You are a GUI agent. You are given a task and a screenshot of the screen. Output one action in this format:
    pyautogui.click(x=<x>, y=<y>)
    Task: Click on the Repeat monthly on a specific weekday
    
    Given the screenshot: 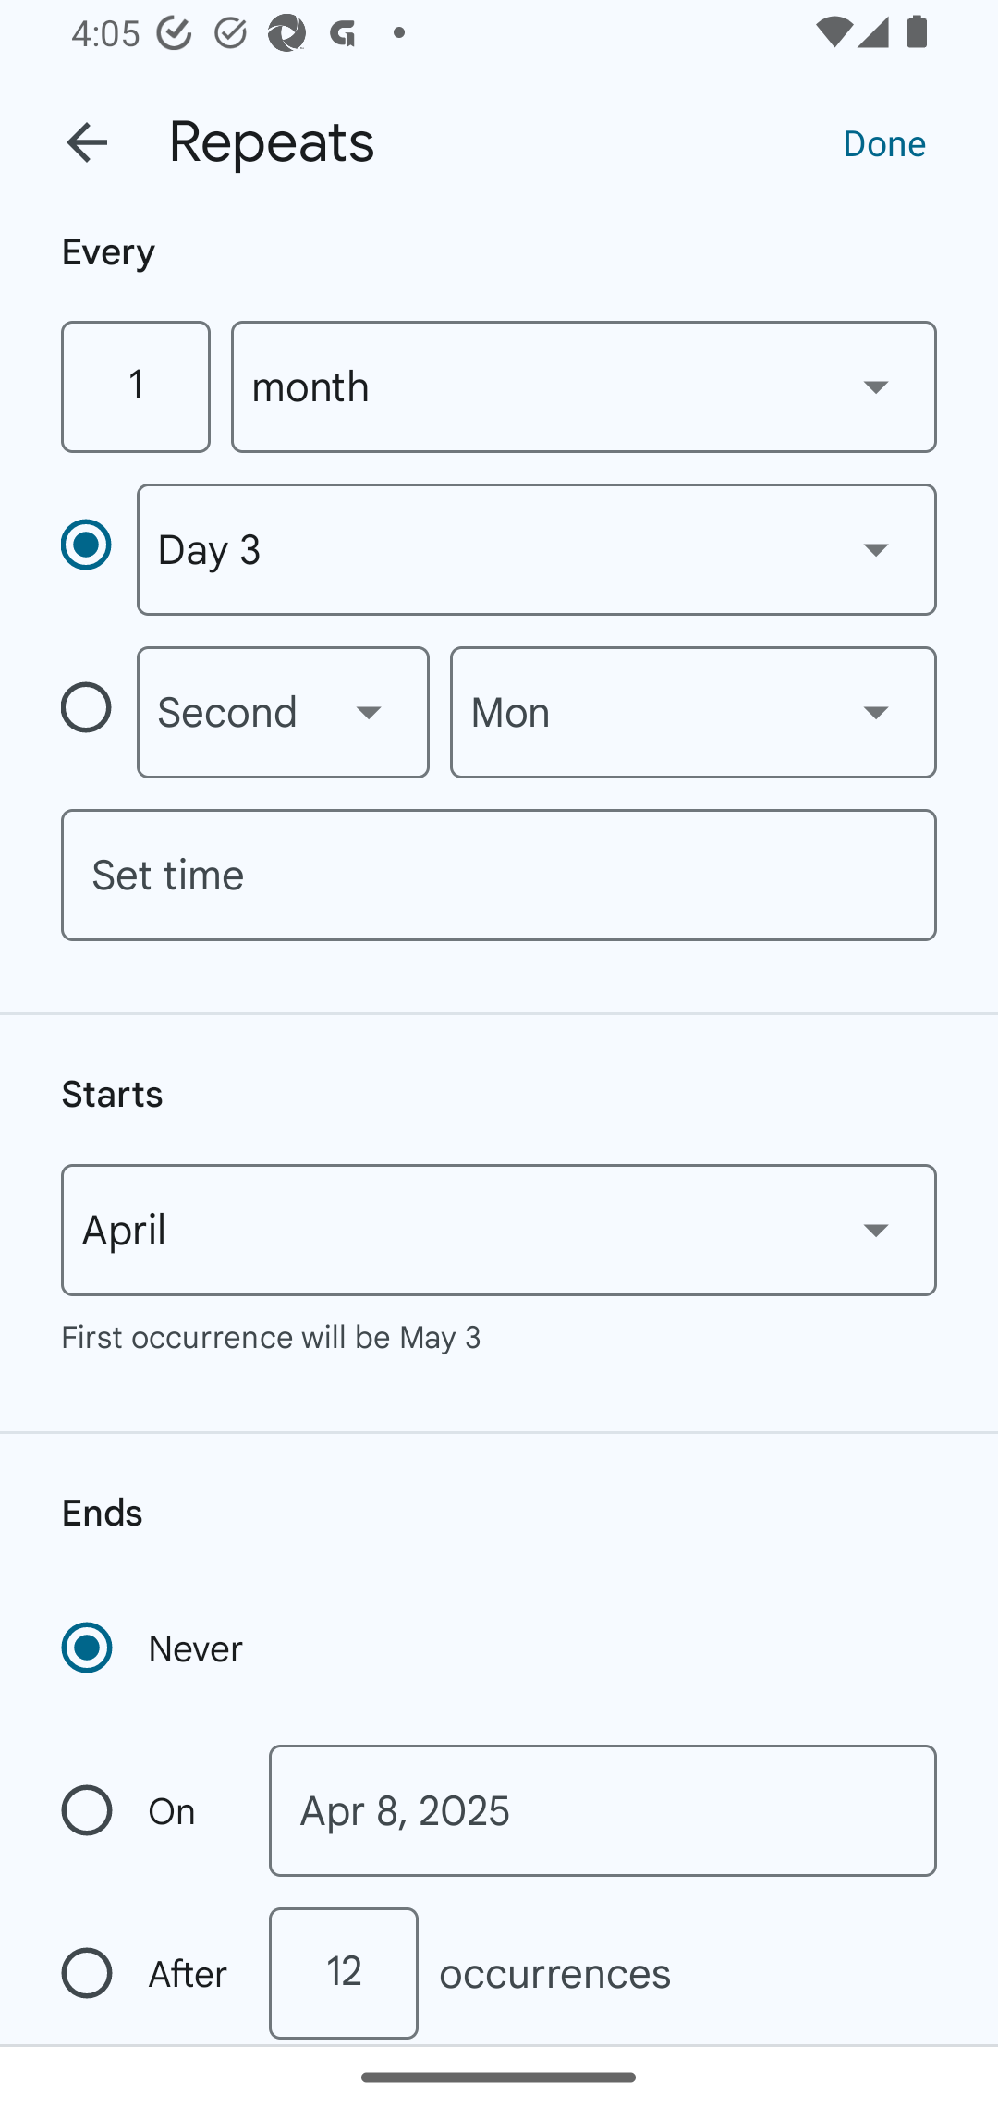 What is the action you would take?
    pyautogui.click(x=98, y=712)
    